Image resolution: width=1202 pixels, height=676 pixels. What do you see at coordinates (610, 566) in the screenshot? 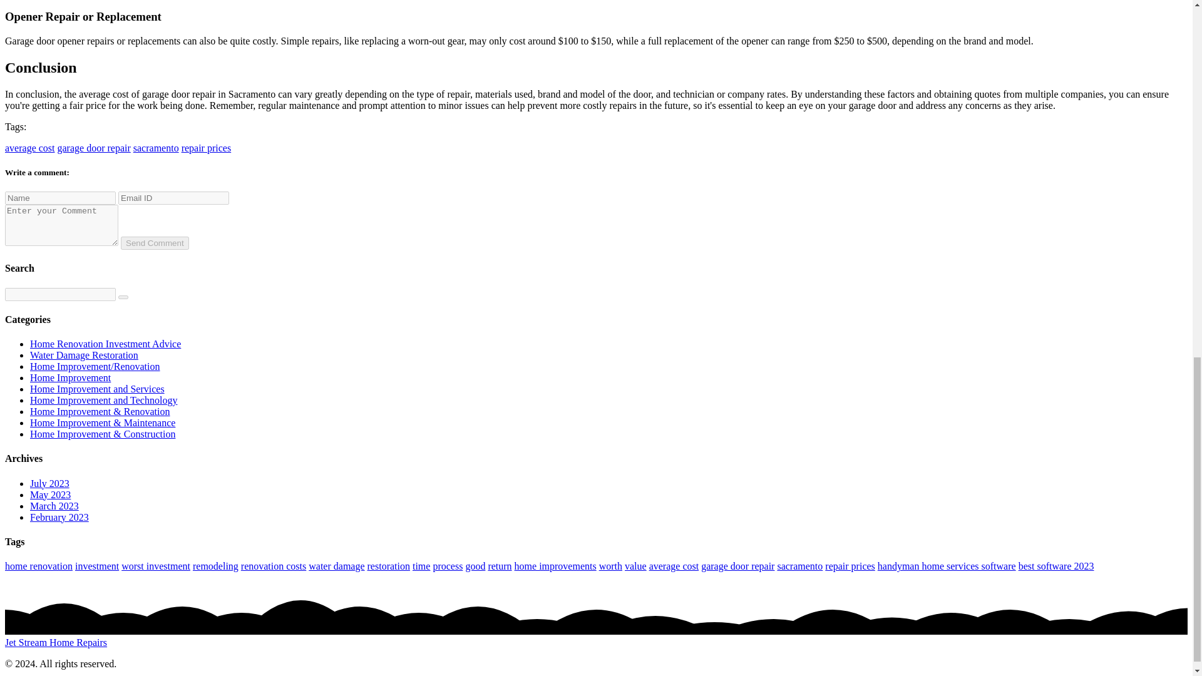
I see `worth` at bounding box center [610, 566].